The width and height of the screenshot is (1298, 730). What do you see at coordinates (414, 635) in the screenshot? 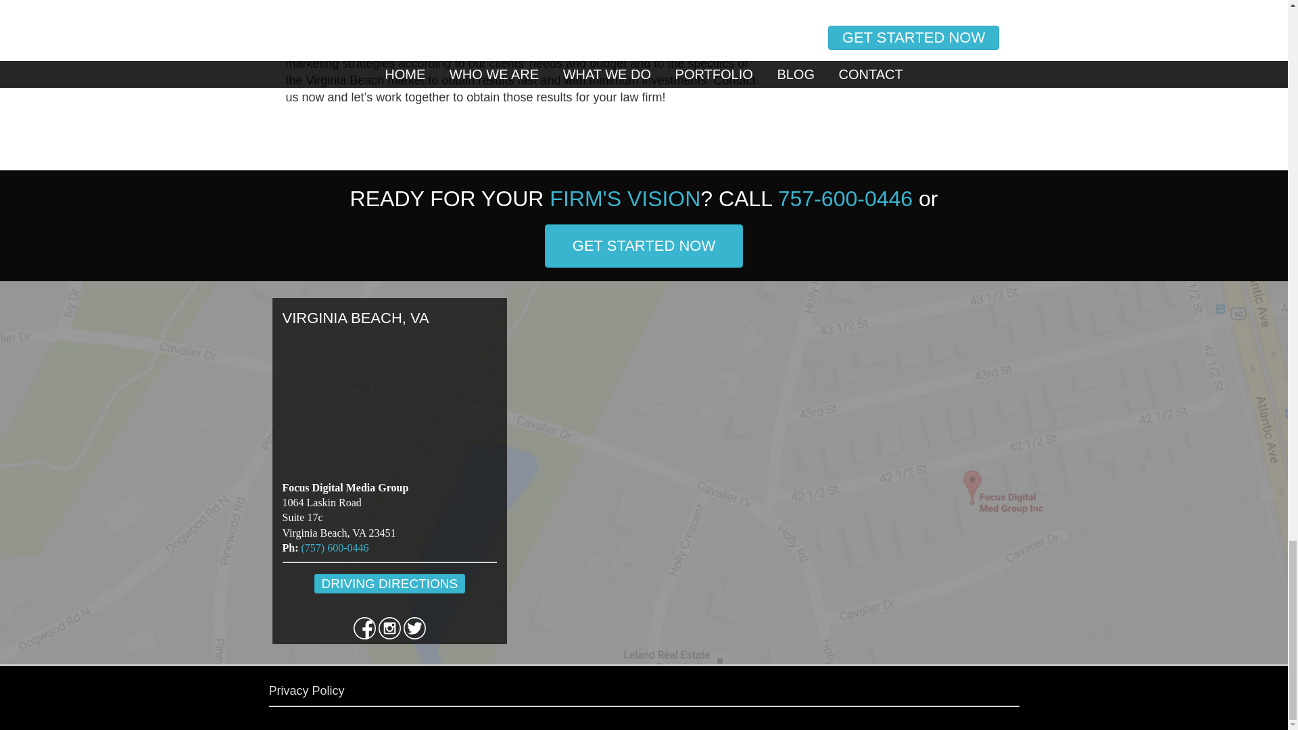
I see `Follow me Twitter` at bounding box center [414, 635].